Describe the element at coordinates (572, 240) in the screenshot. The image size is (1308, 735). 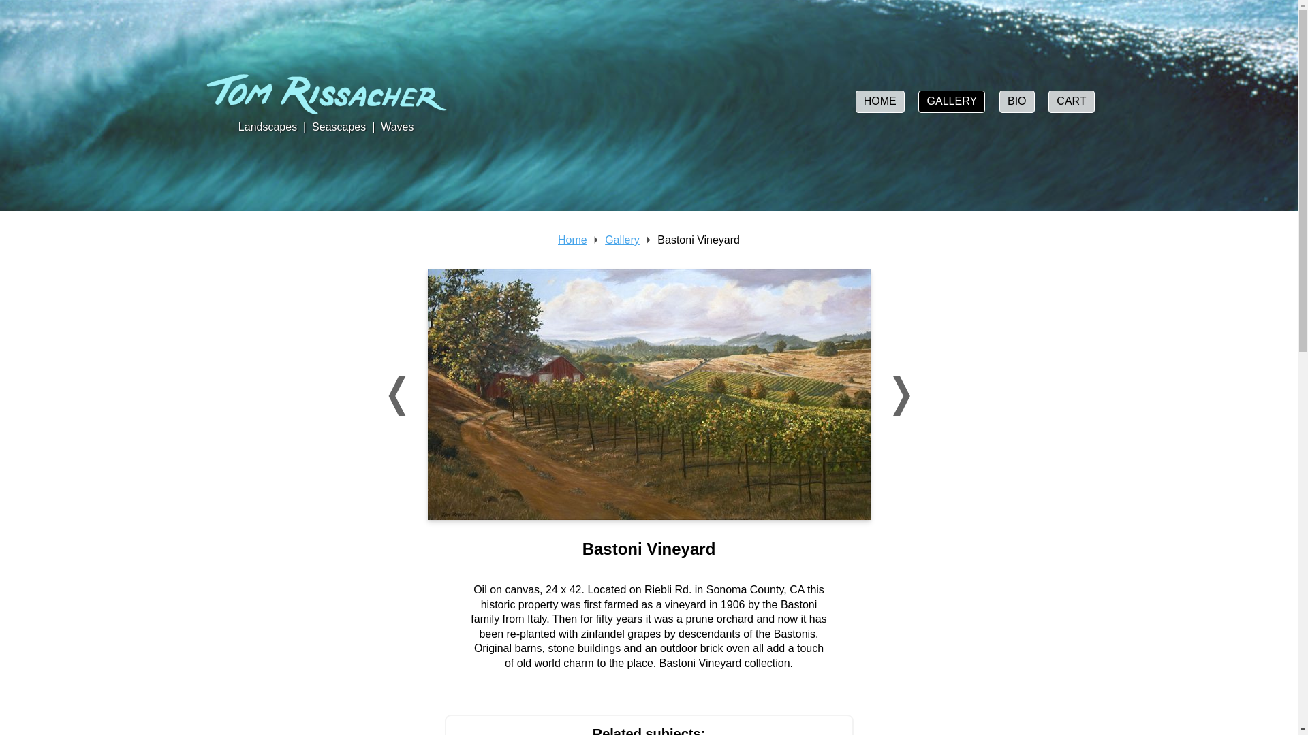
I see `Home` at that location.